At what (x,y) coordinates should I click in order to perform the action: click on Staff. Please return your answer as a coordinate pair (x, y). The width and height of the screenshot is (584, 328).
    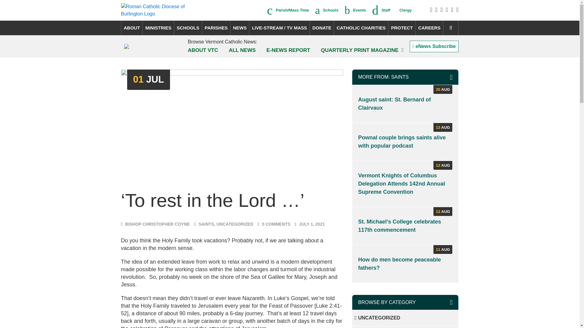
    Looking at the image, I should click on (381, 10).